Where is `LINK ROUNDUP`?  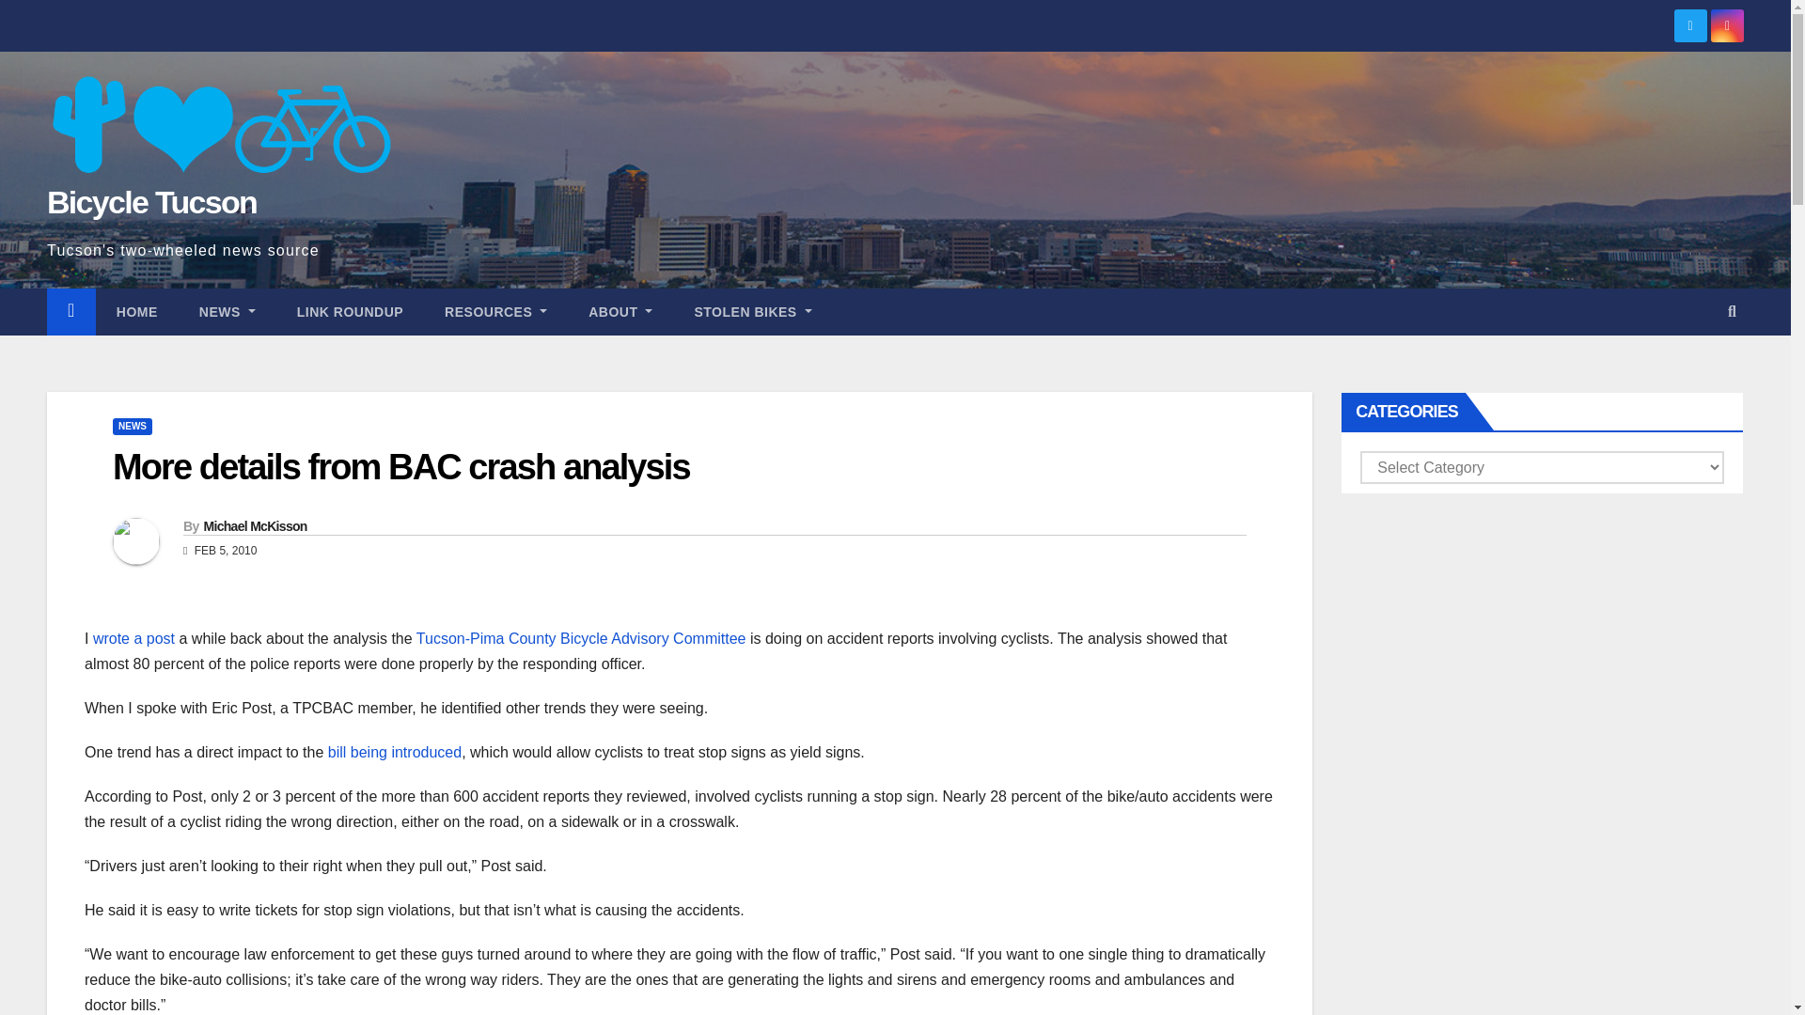
LINK ROUNDUP is located at coordinates (350, 312).